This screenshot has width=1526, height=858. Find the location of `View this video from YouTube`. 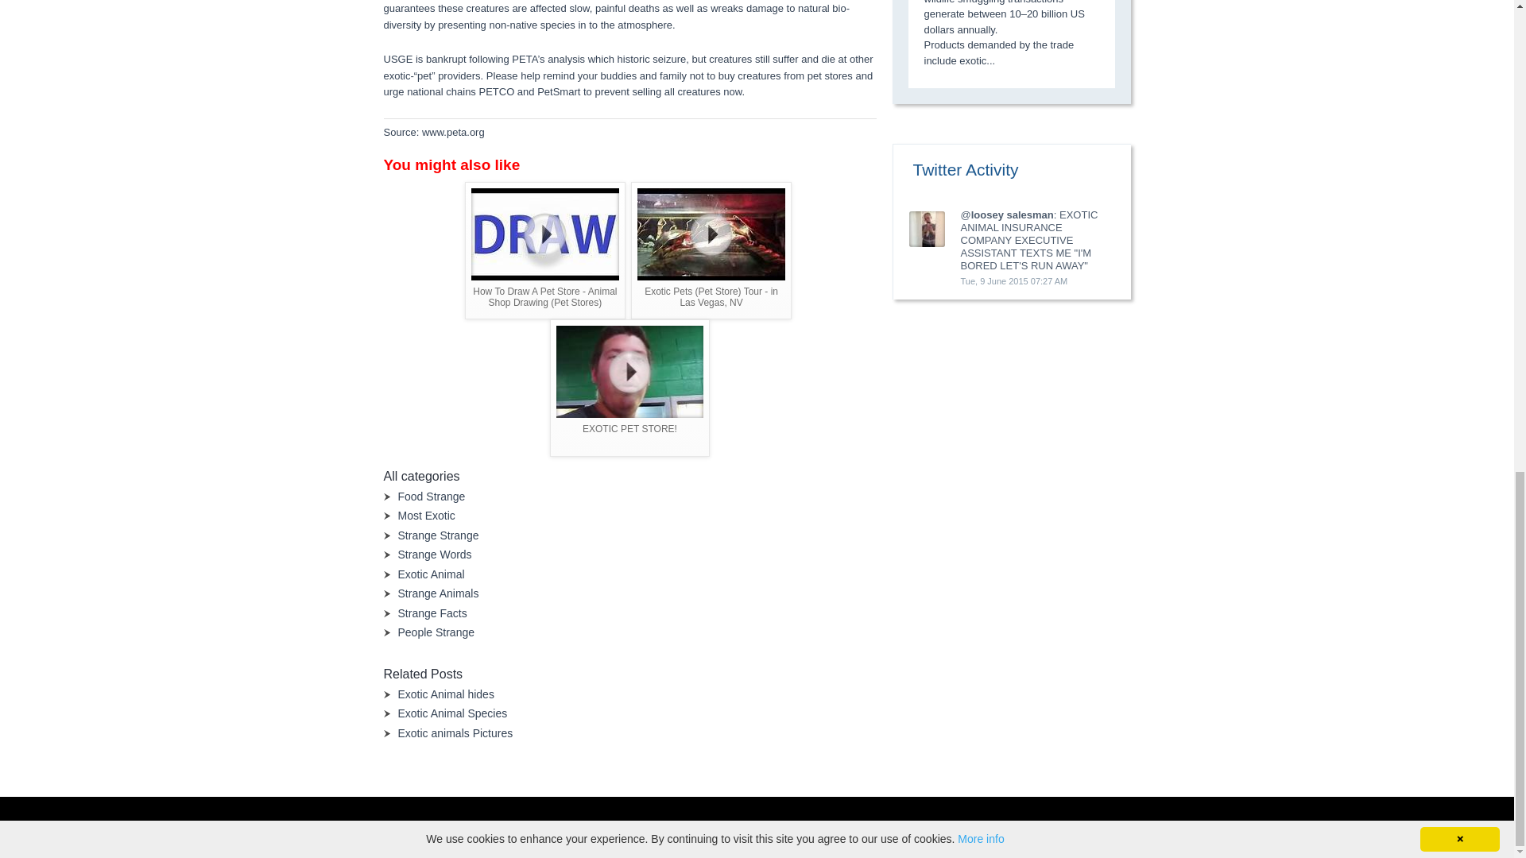

View this video from YouTube is located at coordinates (545, 249).